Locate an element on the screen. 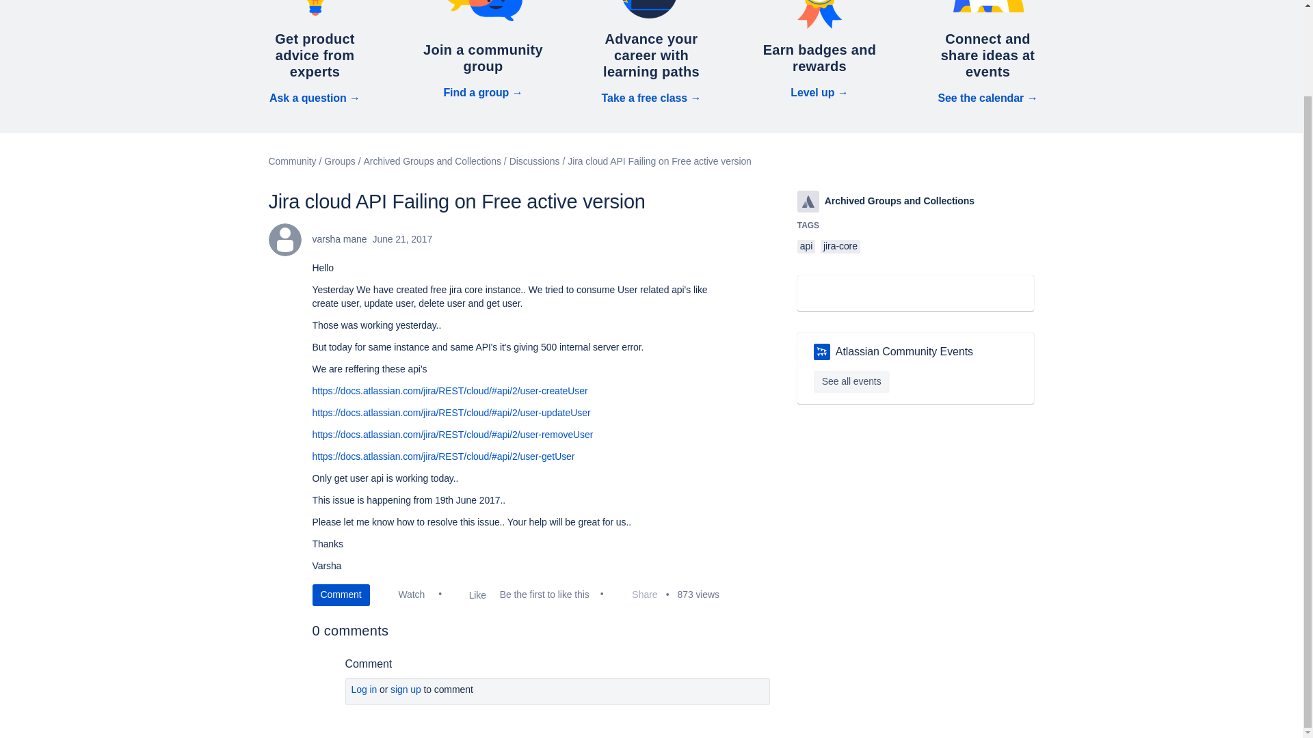  varsha mane is located at coordinates (284, 239).